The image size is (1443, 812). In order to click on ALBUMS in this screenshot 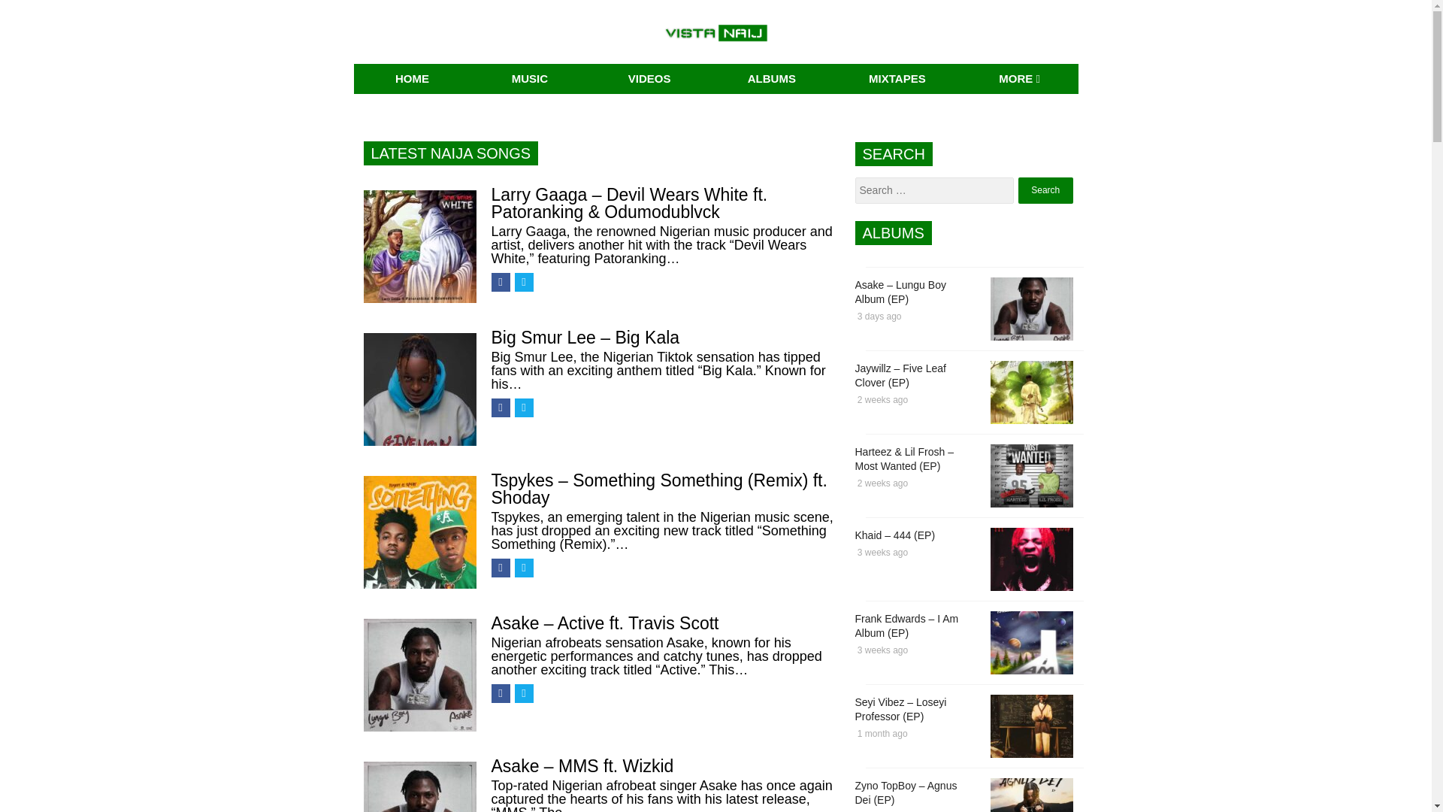, I will do `click(771, 79)`.